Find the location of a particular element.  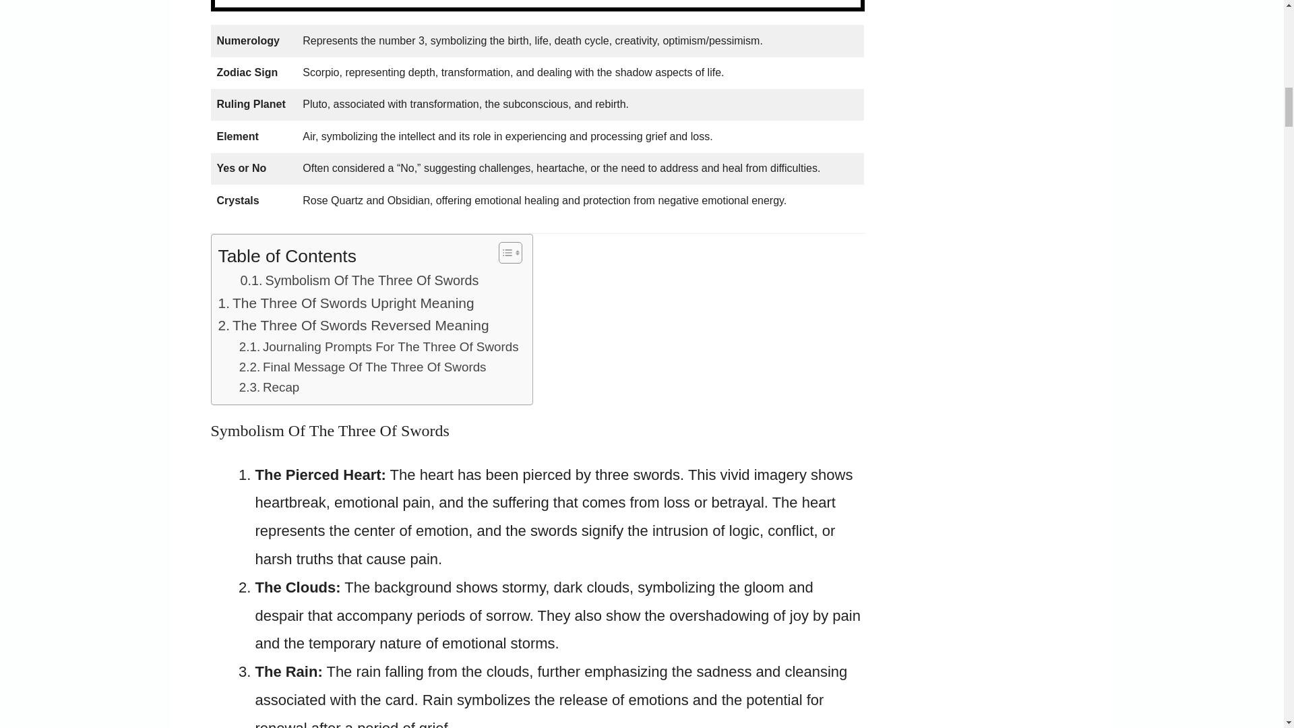

Journaling Prompts For The Three Of Swords is located at coordinates (379, 347).